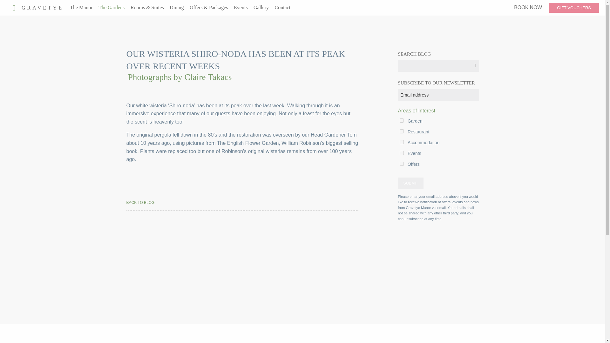 The height and width of the screenshot is (343, 610). Describe the element at coordinates (410, 183) in the screenshot. I see `Submit` at that location.